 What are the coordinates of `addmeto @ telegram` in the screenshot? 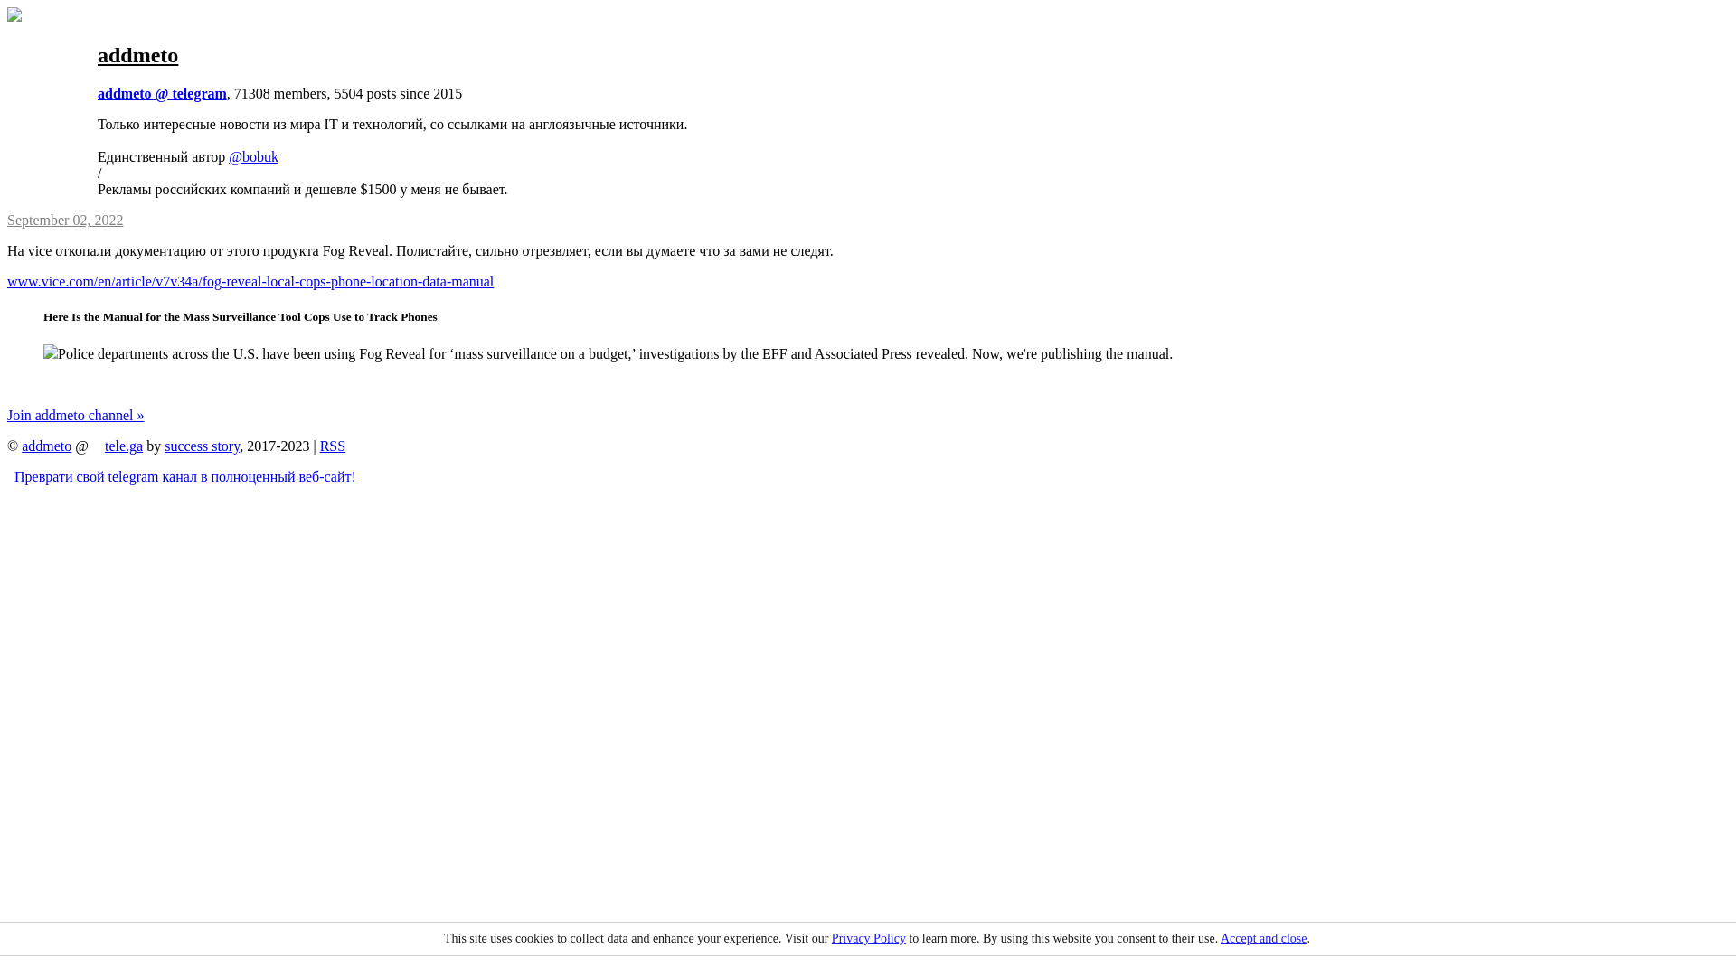 It's located at (163, 94).